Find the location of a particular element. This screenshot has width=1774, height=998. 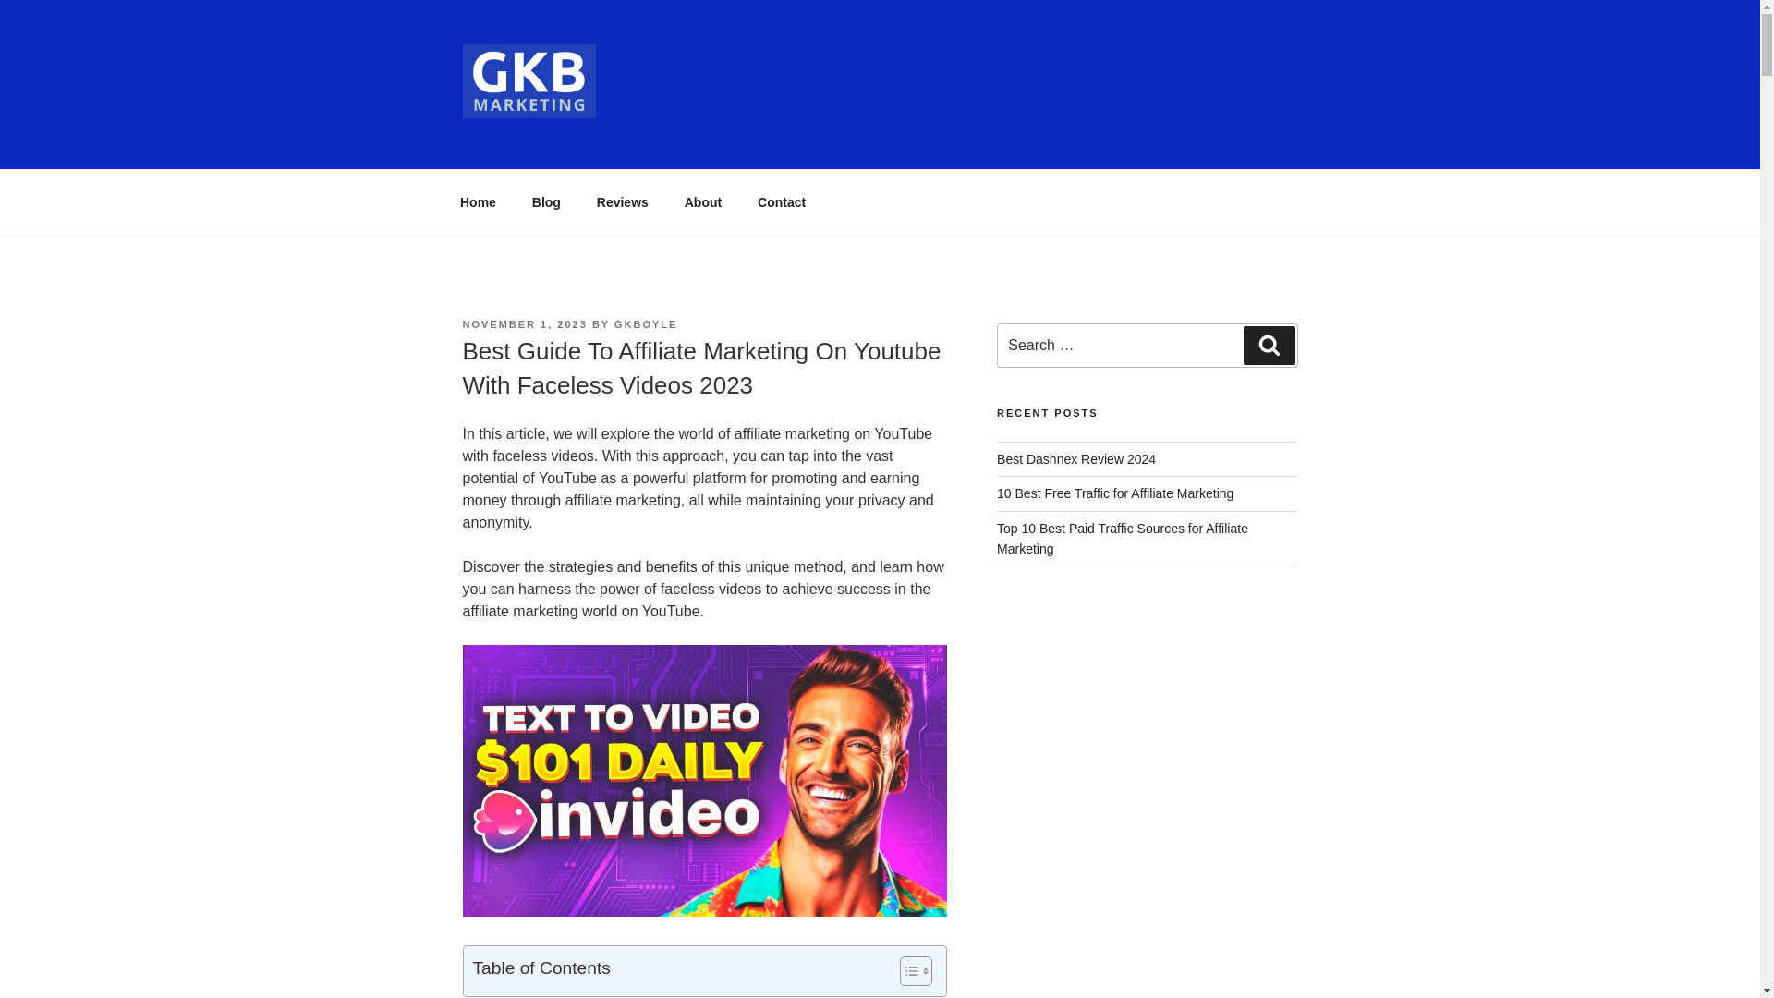

Home is located at coordinates (478, 201).